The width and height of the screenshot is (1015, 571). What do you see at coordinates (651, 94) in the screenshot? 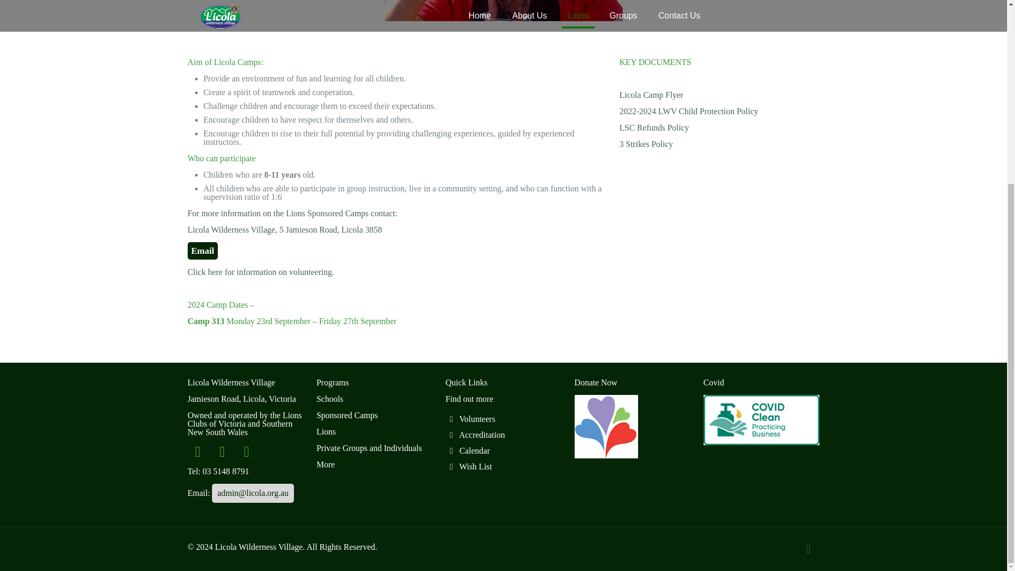
I see `Licola Camp Flyer` at bounding box center [651, 94].